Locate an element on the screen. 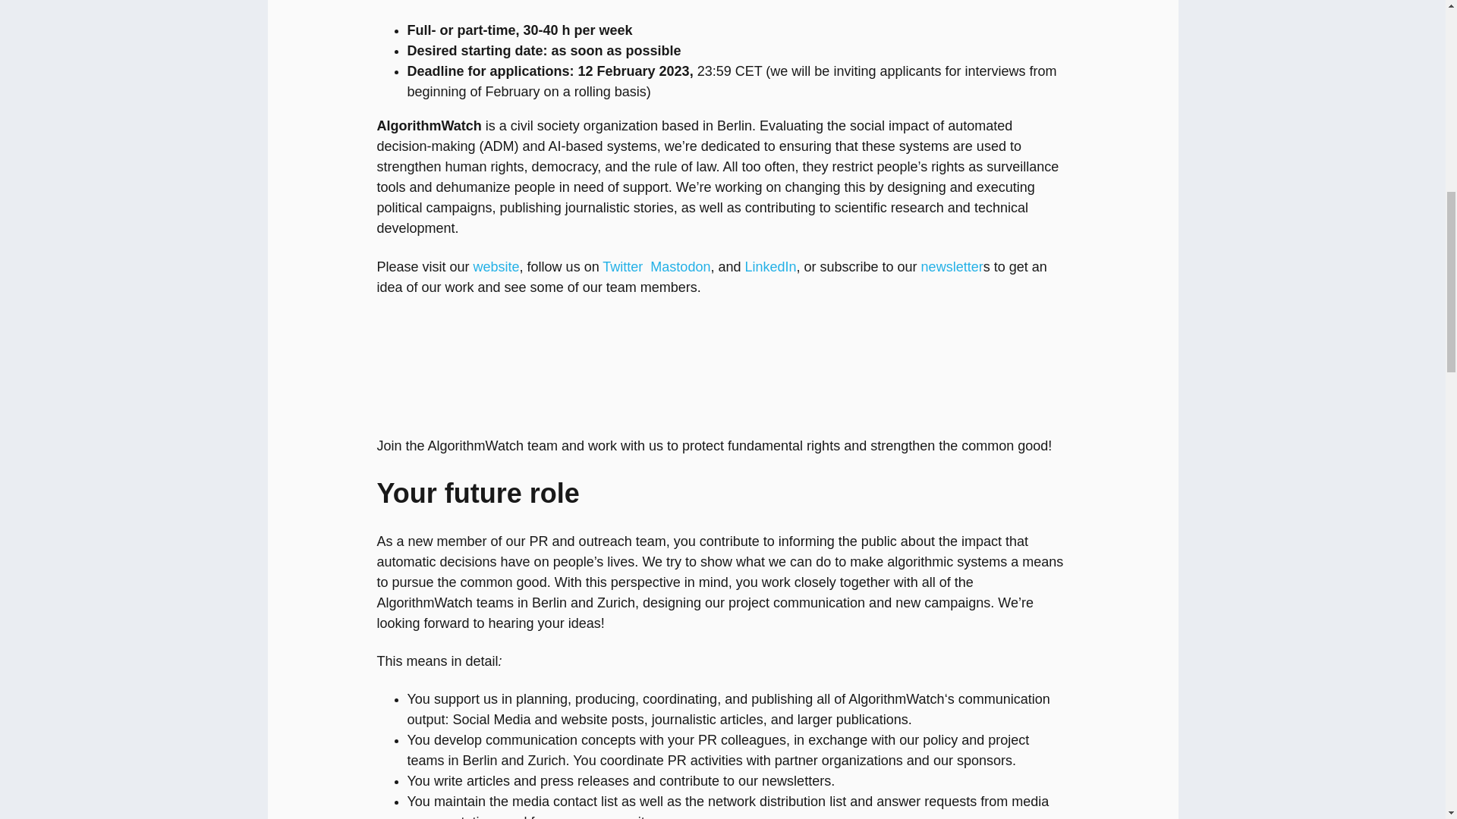 Image resolution: width=1457 pixels, height=819 pixels. Twitter is located at coordinates (622, 267).